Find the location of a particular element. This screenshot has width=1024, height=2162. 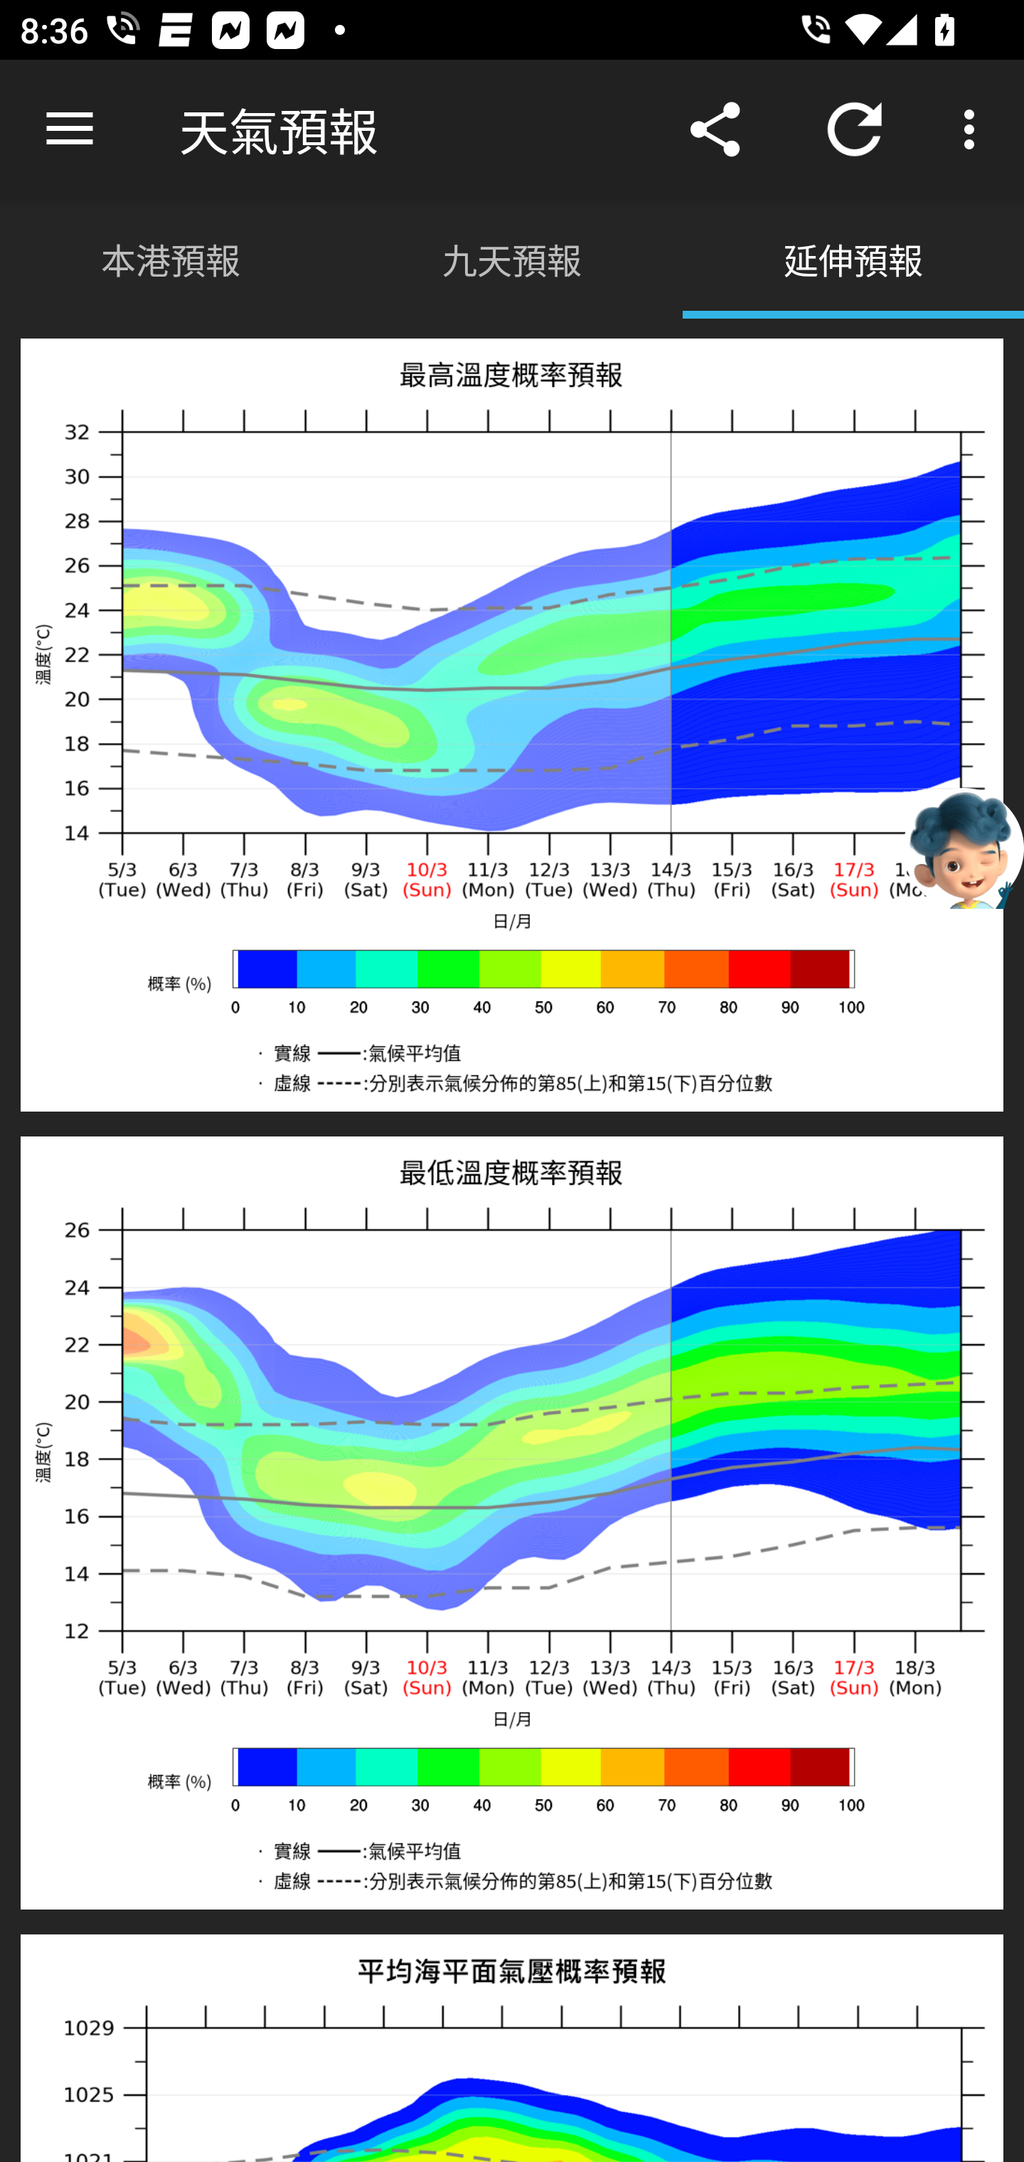

分享 is located at coordinates (715, 129).